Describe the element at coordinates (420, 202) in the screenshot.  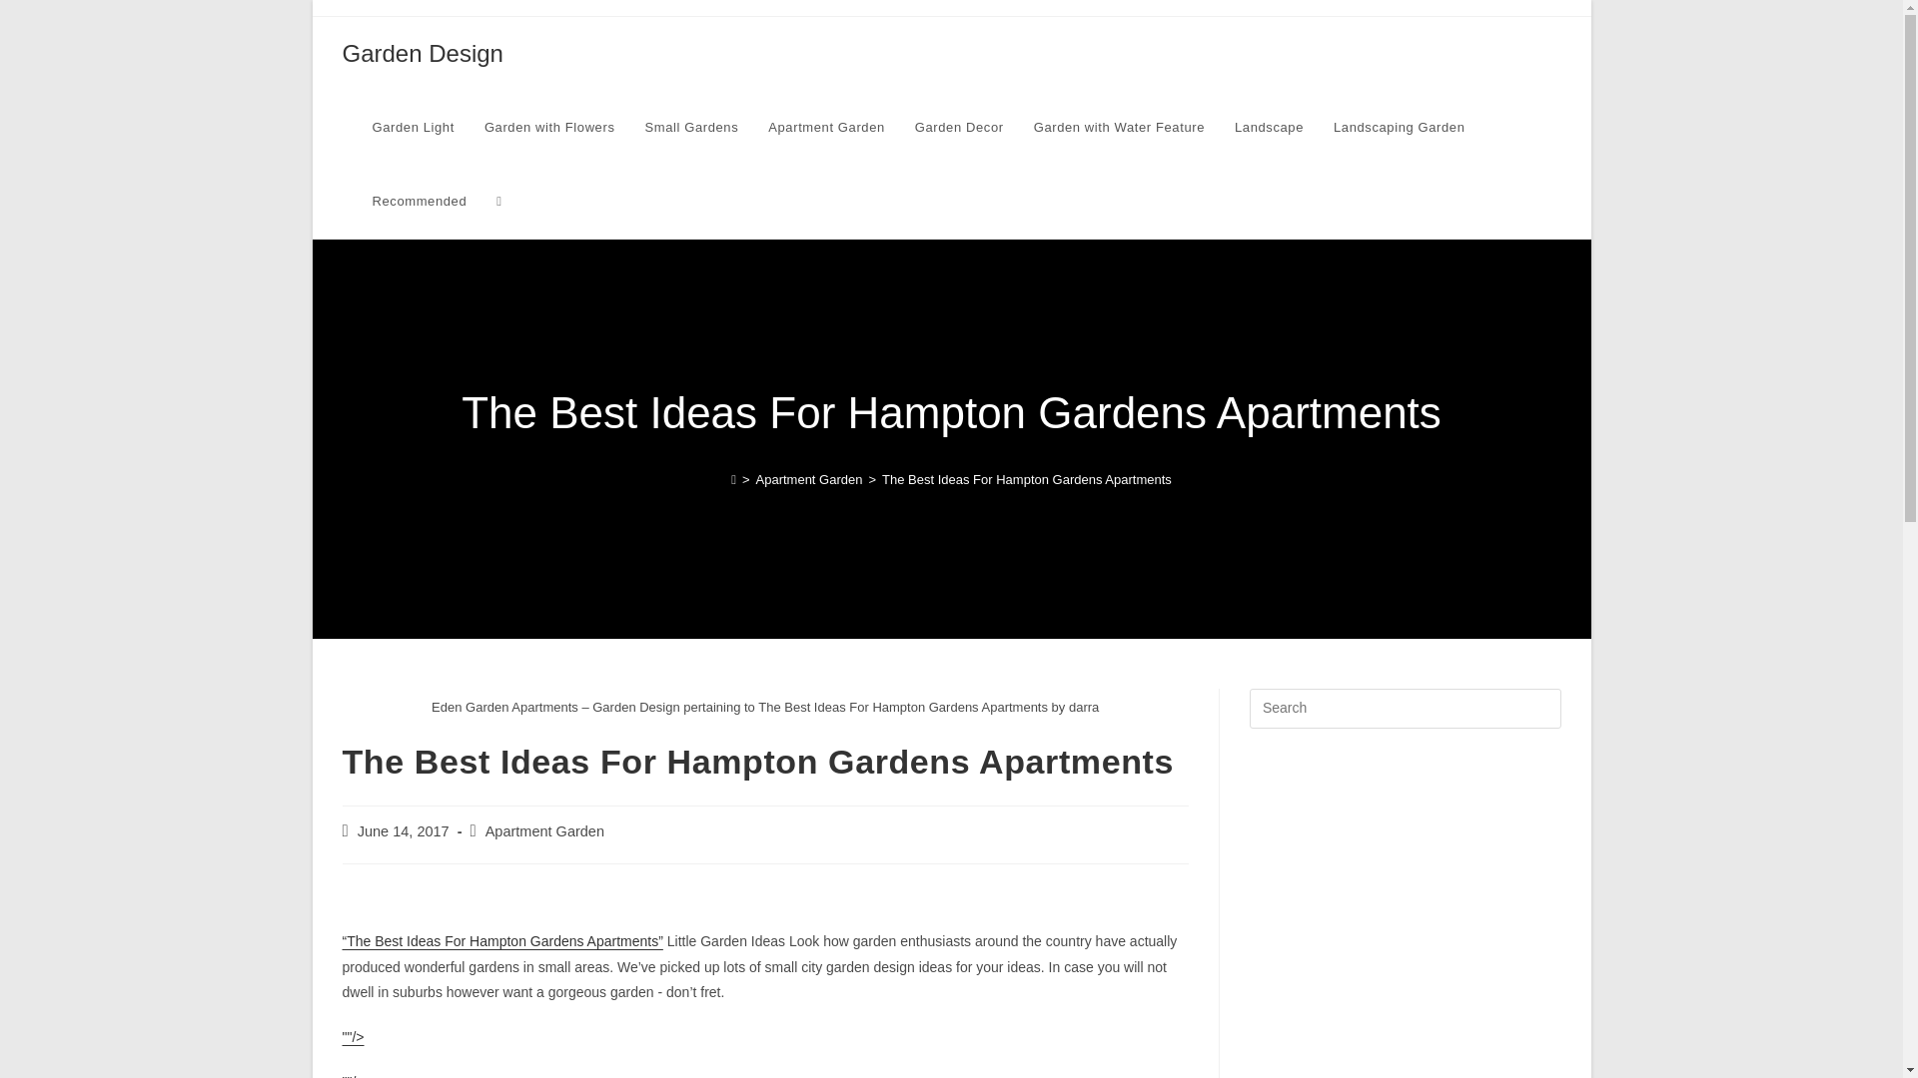
I see `Recommended` at that location.